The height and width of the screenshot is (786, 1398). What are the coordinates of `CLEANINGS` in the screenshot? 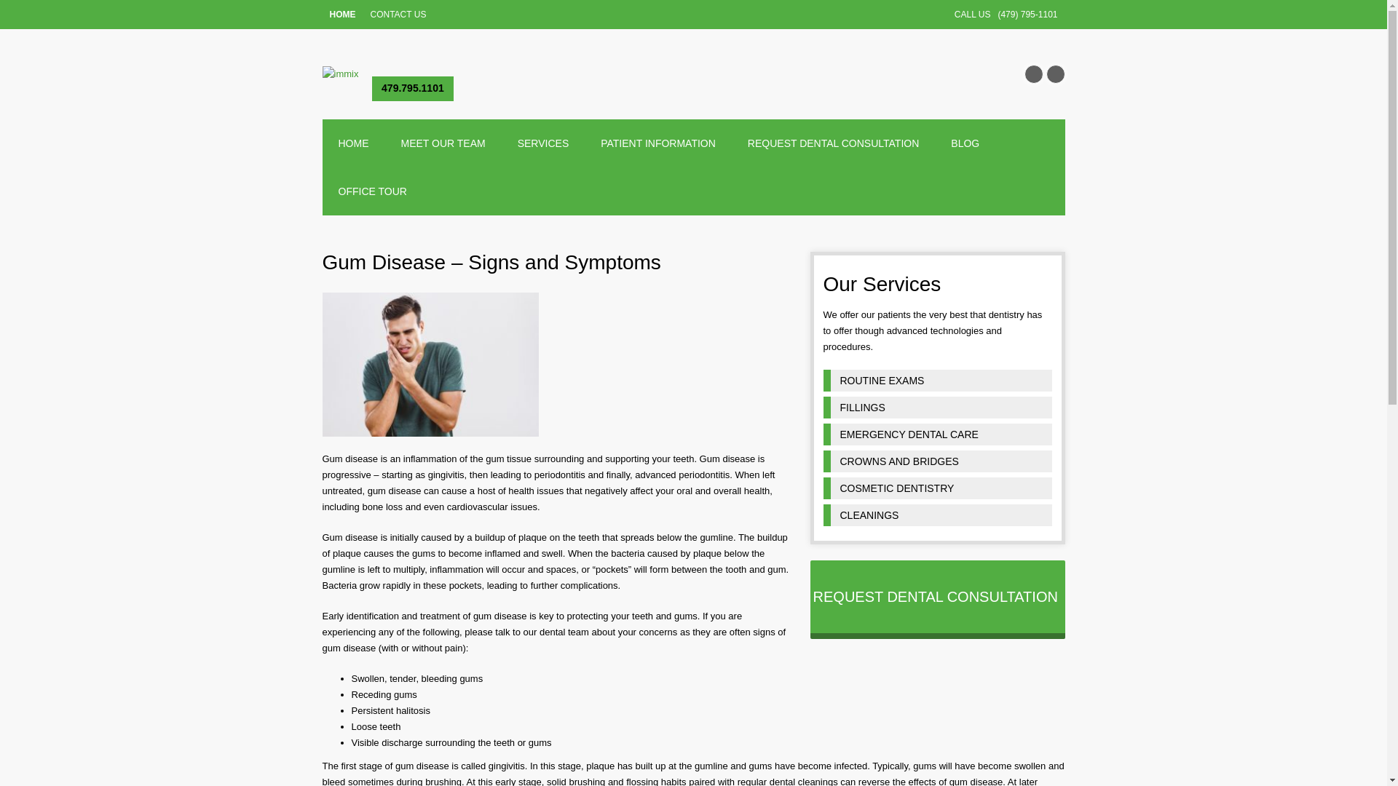 It's located at (936, 515).